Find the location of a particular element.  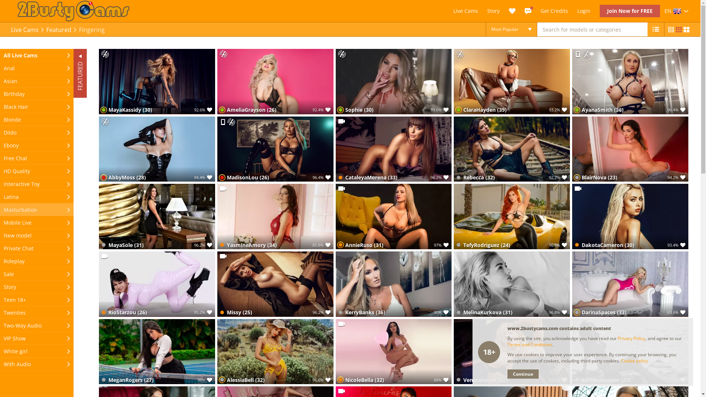

Private Chat is located at coordinates (37, 248).